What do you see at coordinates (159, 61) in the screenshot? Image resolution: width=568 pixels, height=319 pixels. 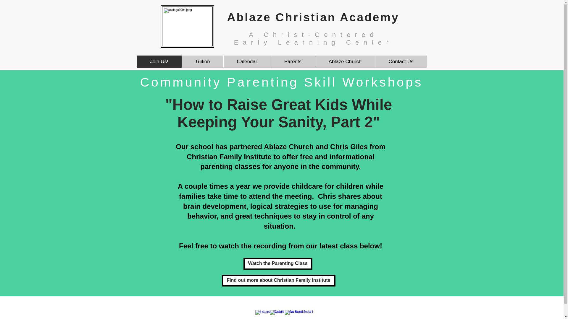 I see `Join Us!` at bounding box center [159, 61].